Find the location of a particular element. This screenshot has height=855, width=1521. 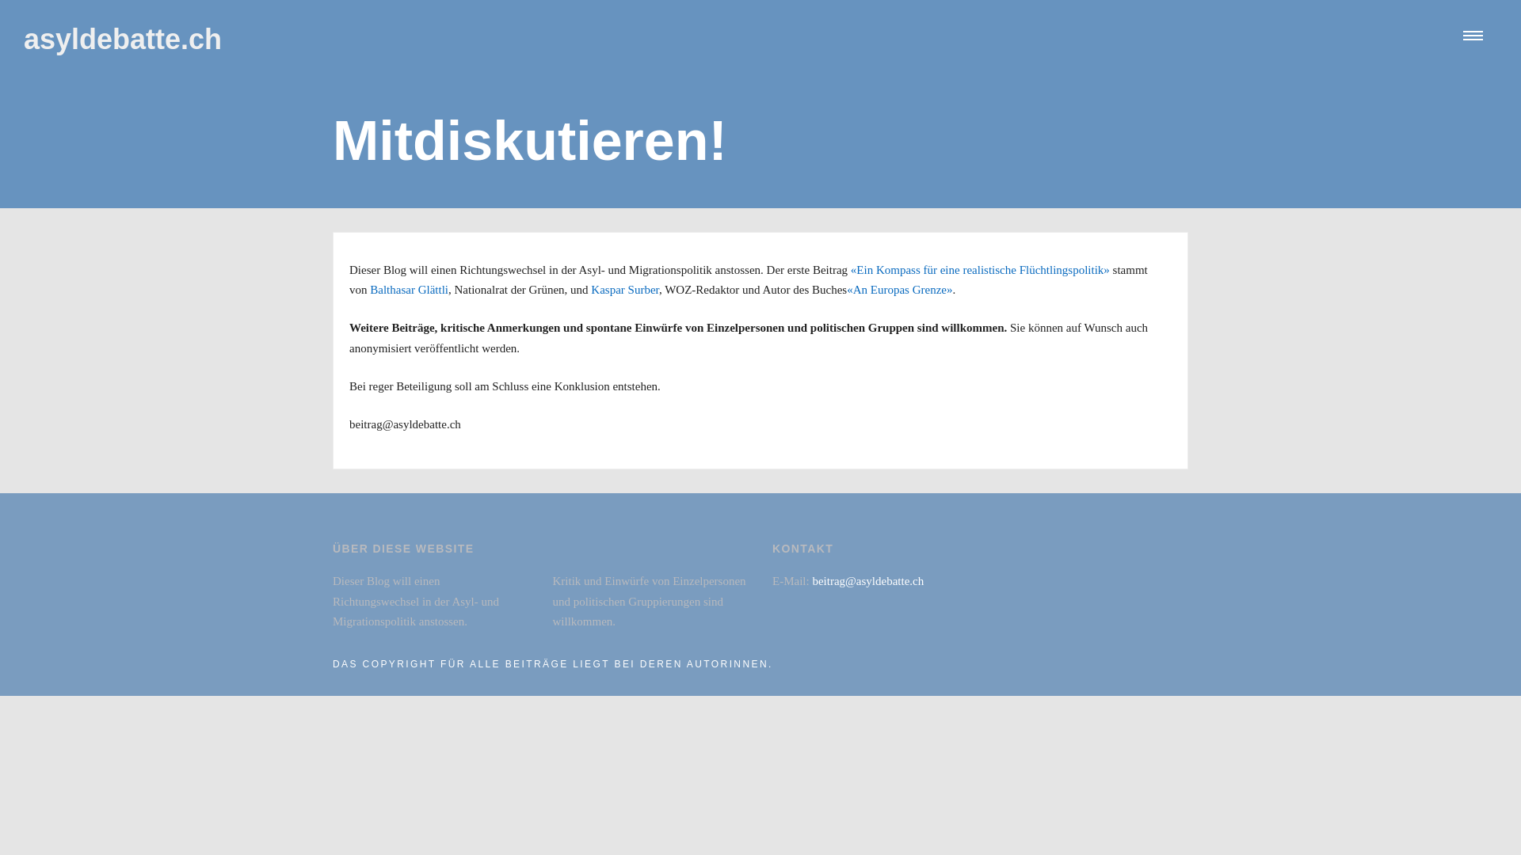

asyldebatte.ch is located at coordinates (123, 40).